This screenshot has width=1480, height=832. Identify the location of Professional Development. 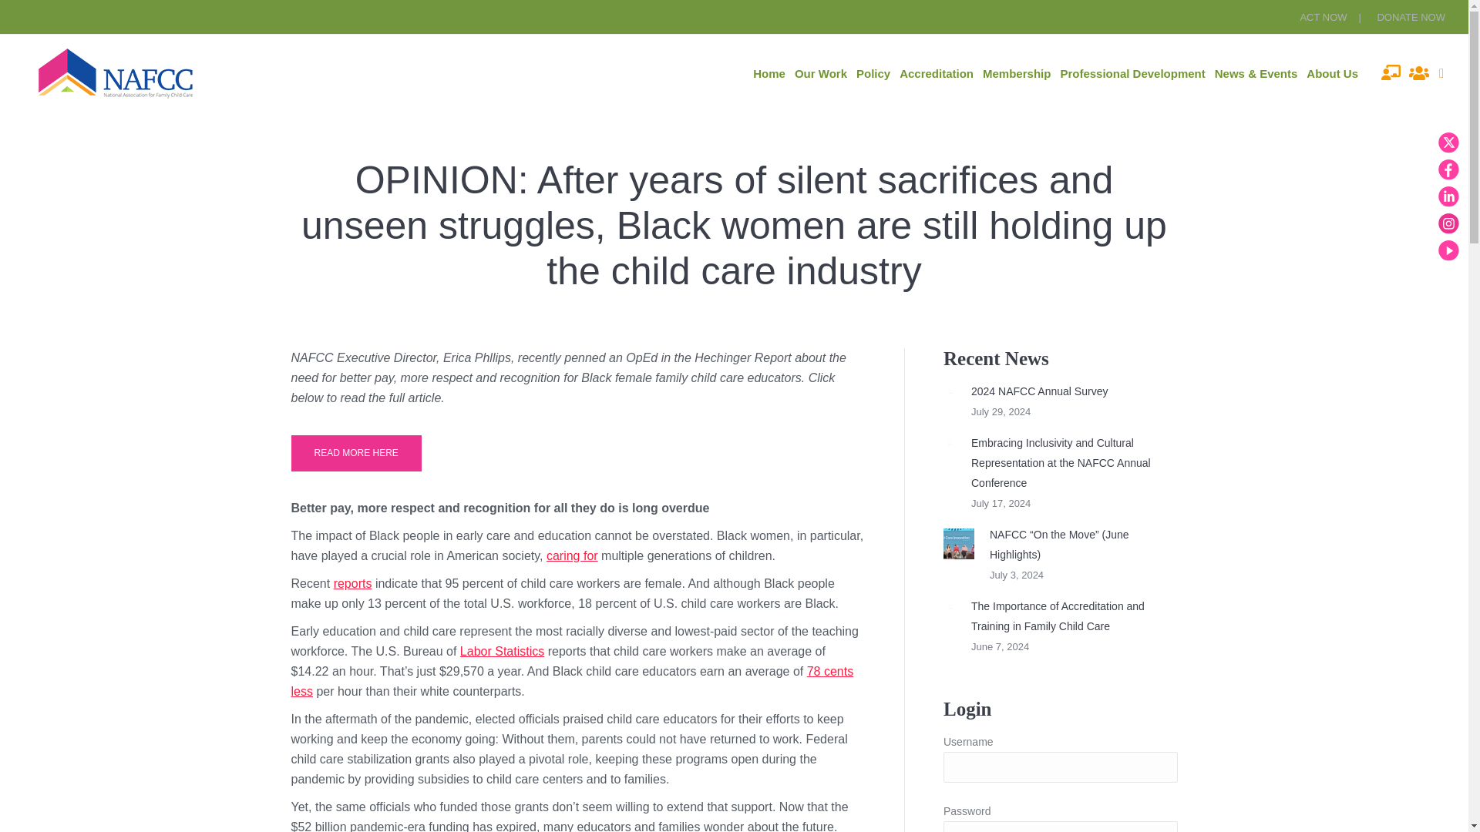
(1132, 73).